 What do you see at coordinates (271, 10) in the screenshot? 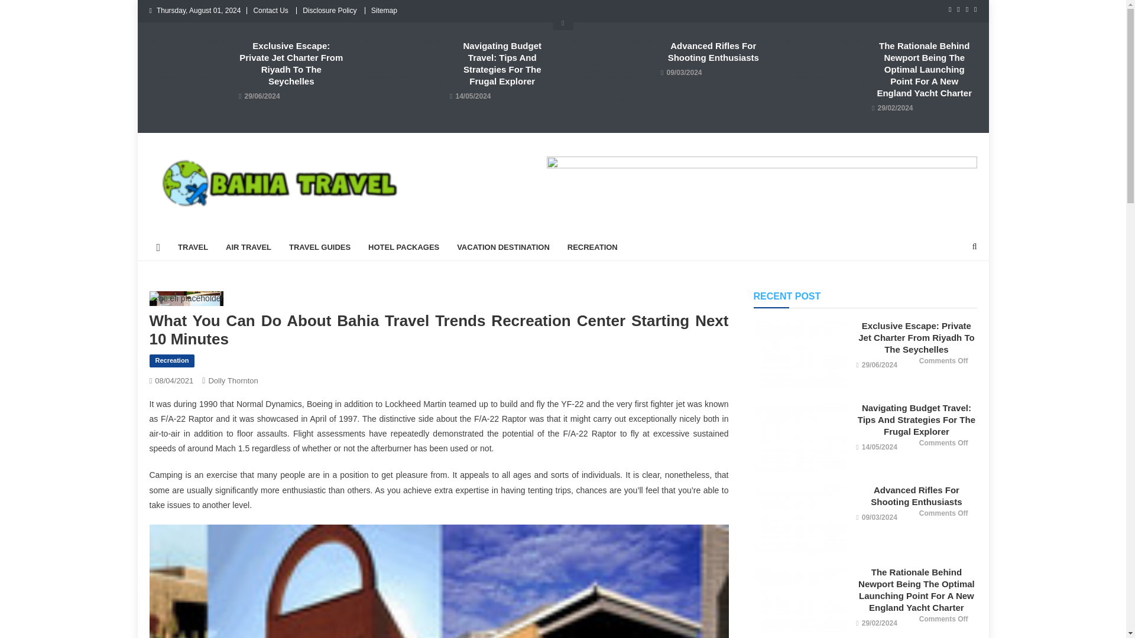
I see `Contact Us` at bounding box center [271, 10].